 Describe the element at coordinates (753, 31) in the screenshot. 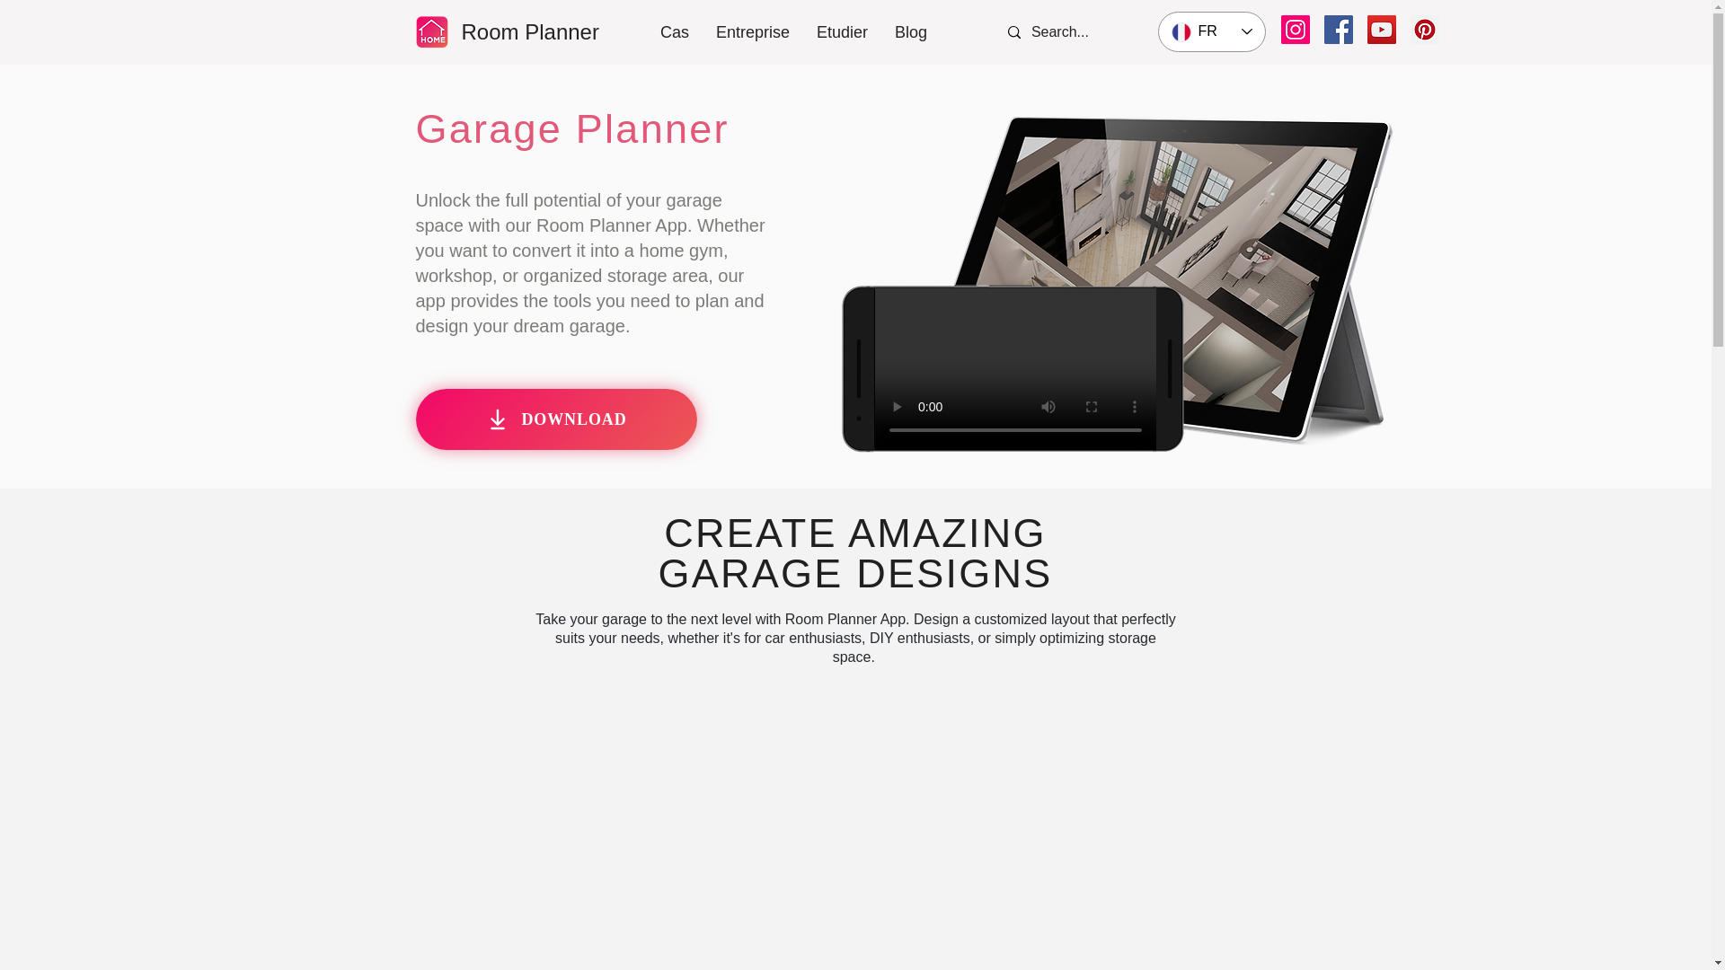

I see `Entreprise` at that location.